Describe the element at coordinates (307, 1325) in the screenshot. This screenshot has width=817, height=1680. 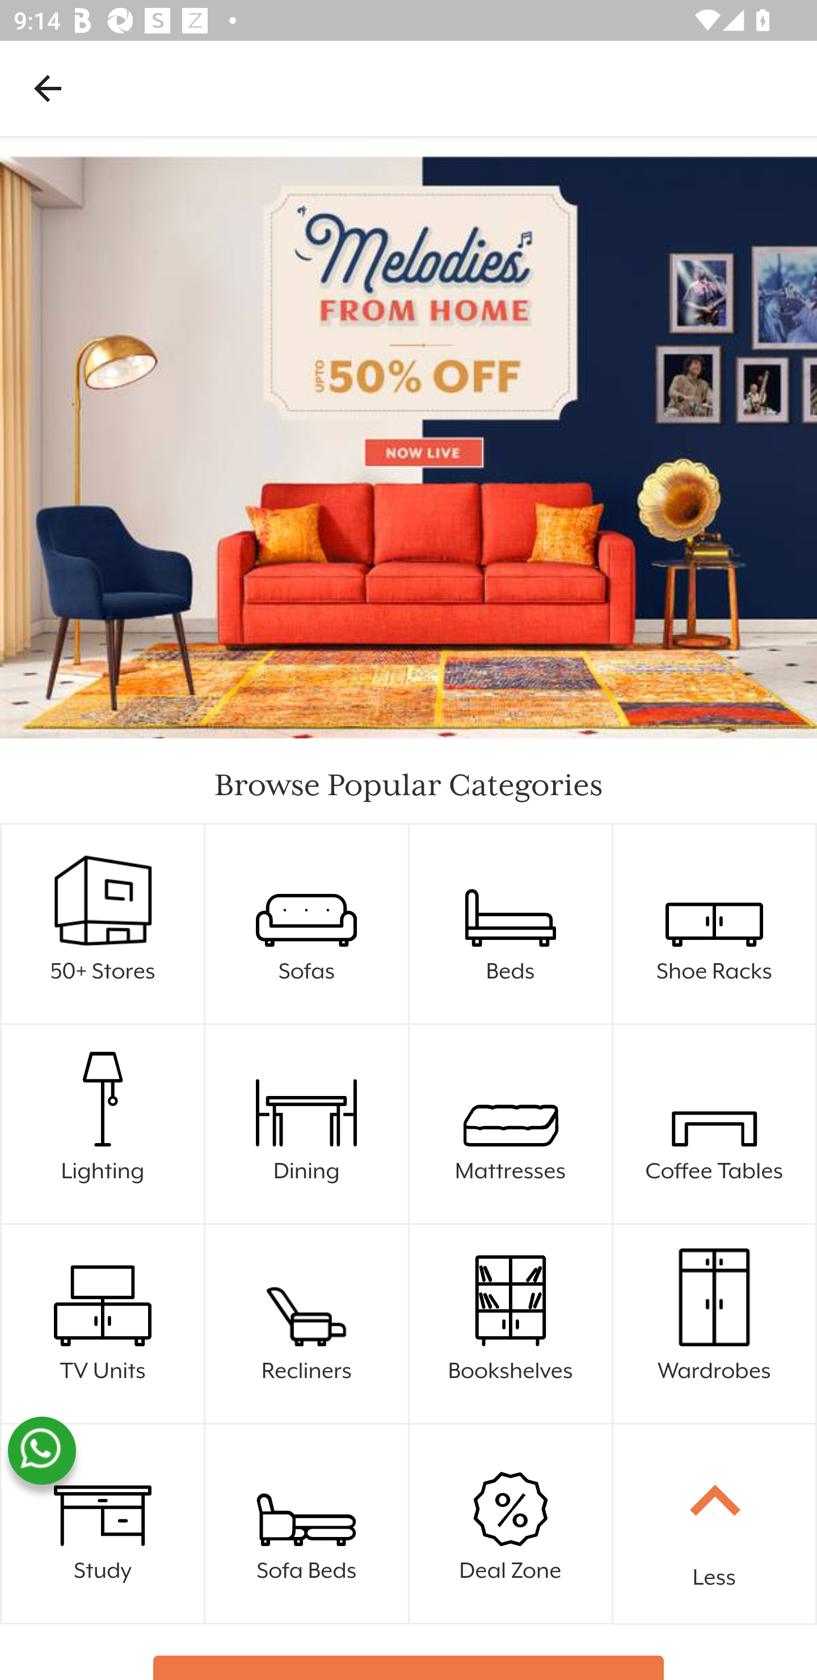
I see `Recliners Recliners Recliners Recliners` at that location.